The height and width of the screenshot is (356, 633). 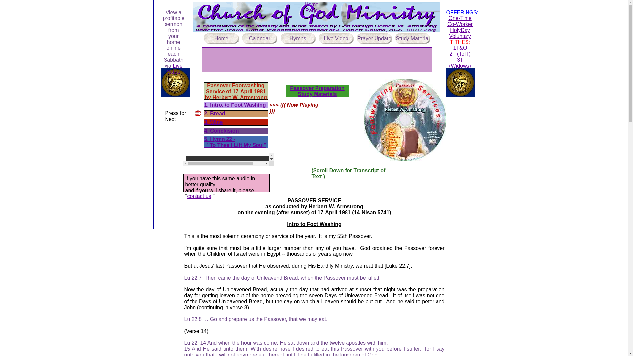 What do you see at coordinates (312, 7) in the screenshot?
I see `Home Page` at bounding box center [312, 7].